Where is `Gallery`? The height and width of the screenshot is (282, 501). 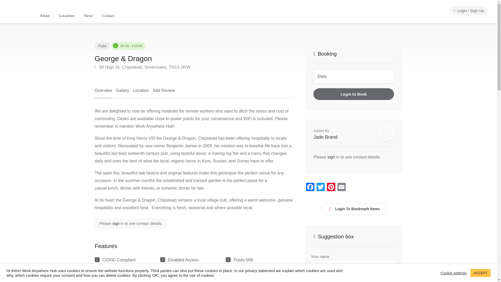 Gallery is located at coordinates (122, 92).